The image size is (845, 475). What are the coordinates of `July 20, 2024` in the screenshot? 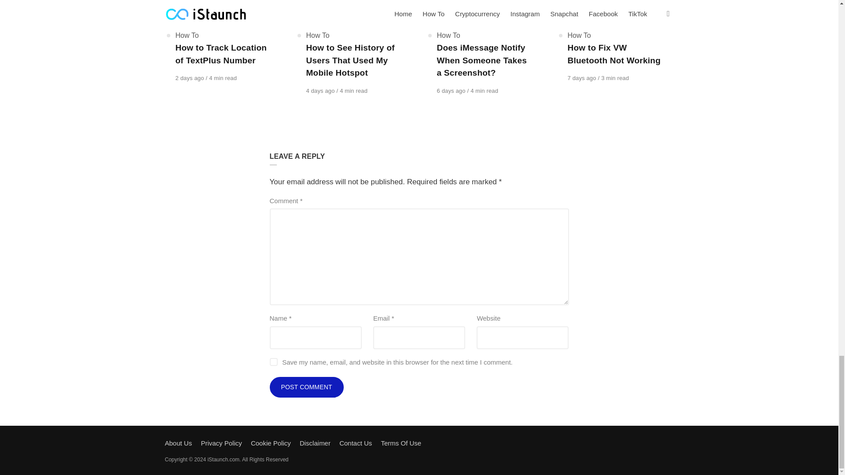 It's located at (583, 77).